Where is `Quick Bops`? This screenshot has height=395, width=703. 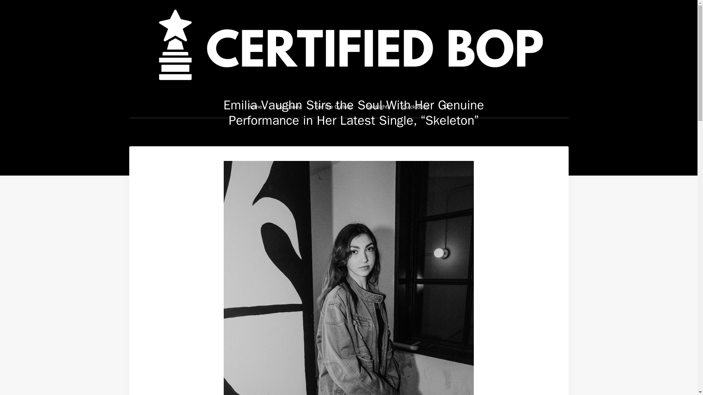
Quick Bops is located at coordinates (416, 107).